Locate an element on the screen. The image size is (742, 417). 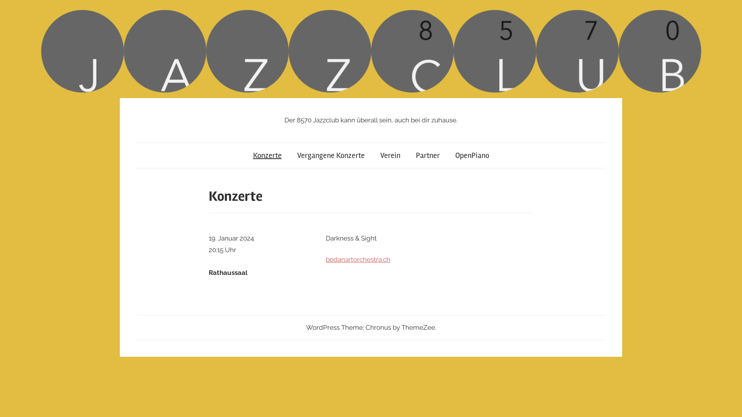
OpenPiano is located at coordinates (472, 155).